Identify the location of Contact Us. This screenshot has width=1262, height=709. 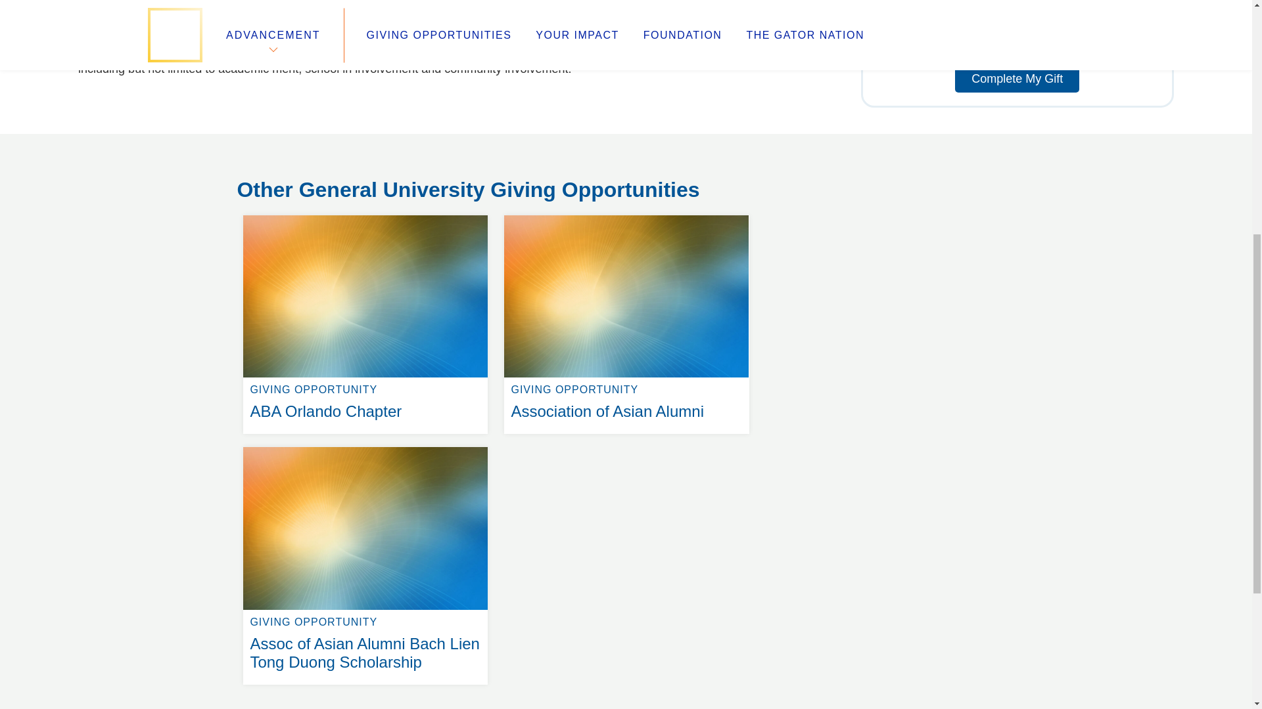
(284, 167).